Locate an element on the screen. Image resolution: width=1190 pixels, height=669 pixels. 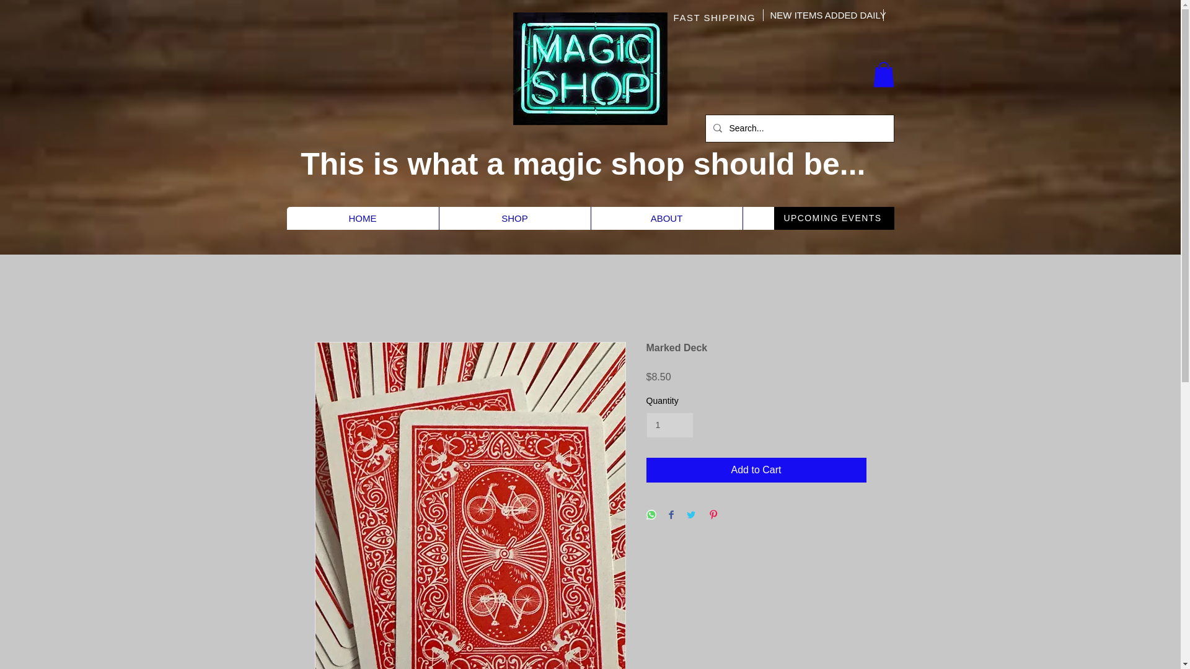
UPCOMING EVENTS is located at coordinates (833, 218).